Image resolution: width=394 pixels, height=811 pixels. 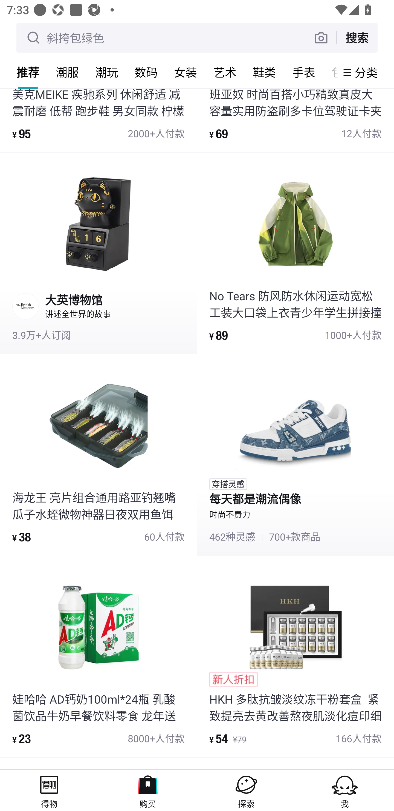 I want to click on 数码, so click(x=146, y=72).